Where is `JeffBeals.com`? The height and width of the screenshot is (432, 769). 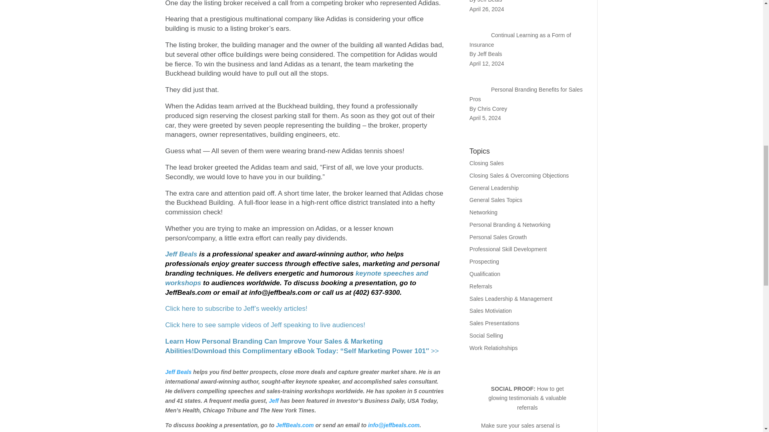 JeffBeals.com is located at coordinates (295, 425).